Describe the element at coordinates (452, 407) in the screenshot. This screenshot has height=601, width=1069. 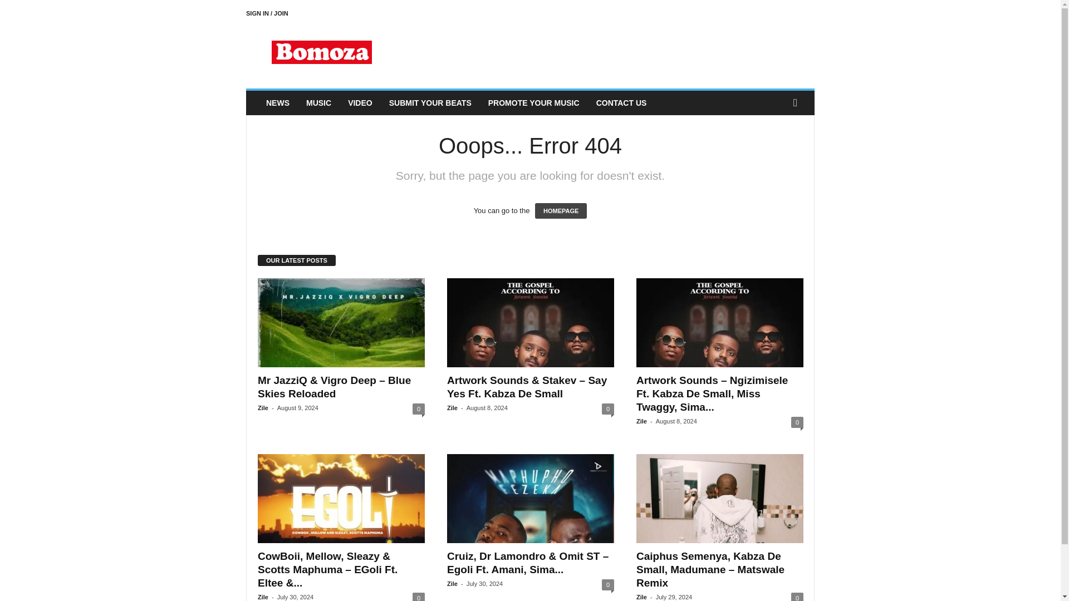
I see `Zile` at that location.